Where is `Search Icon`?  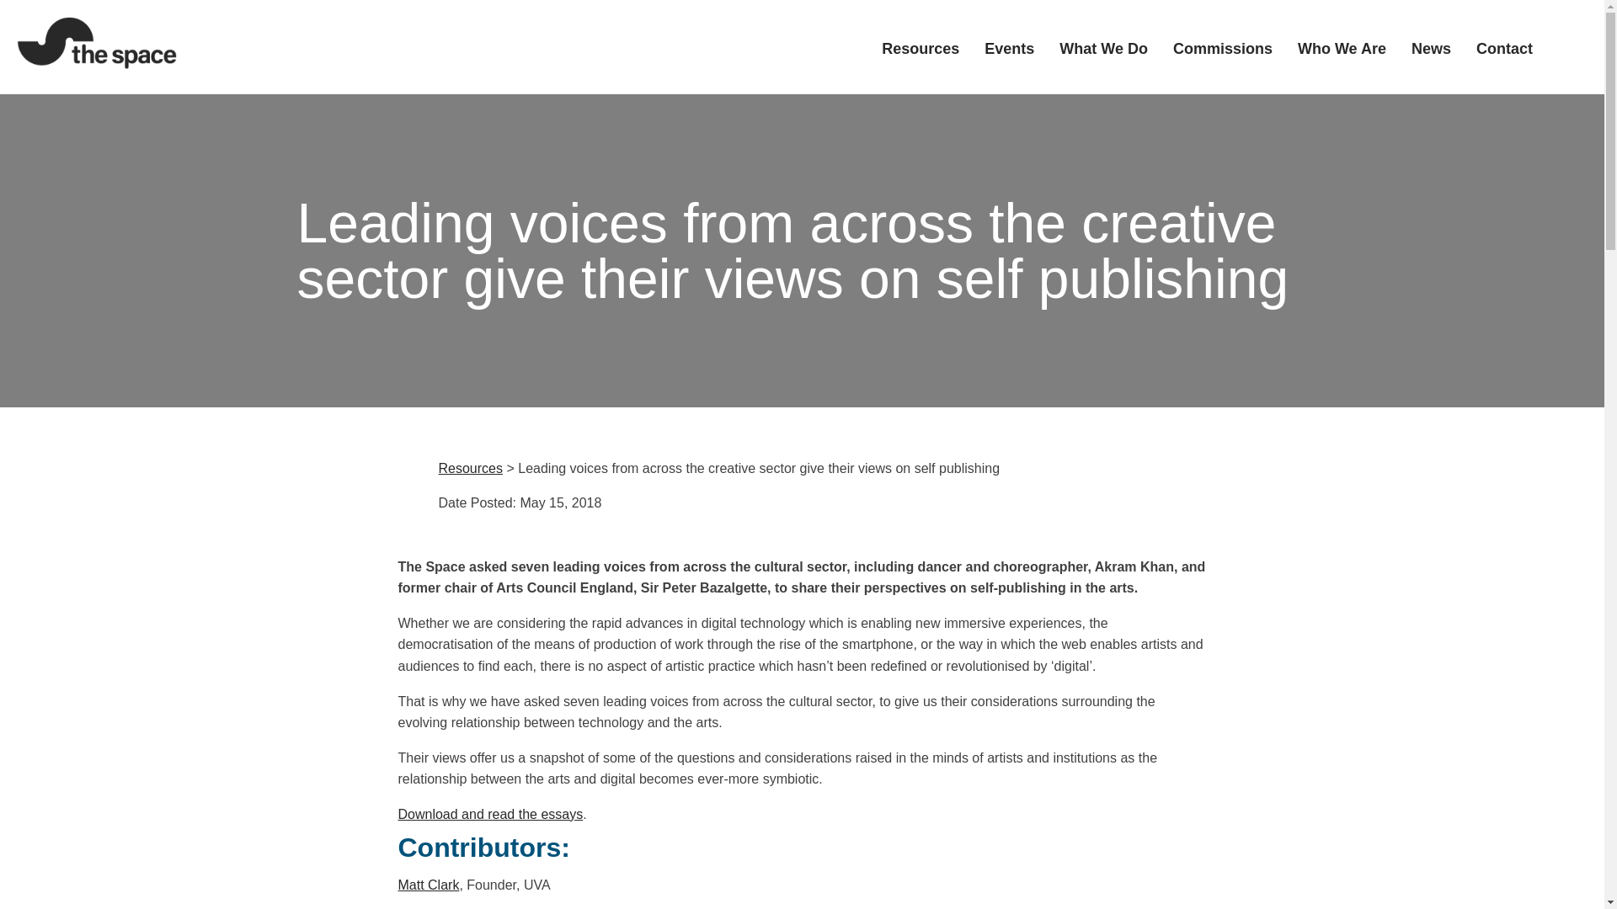
Search Icon is located at coordinates (1566, 47).